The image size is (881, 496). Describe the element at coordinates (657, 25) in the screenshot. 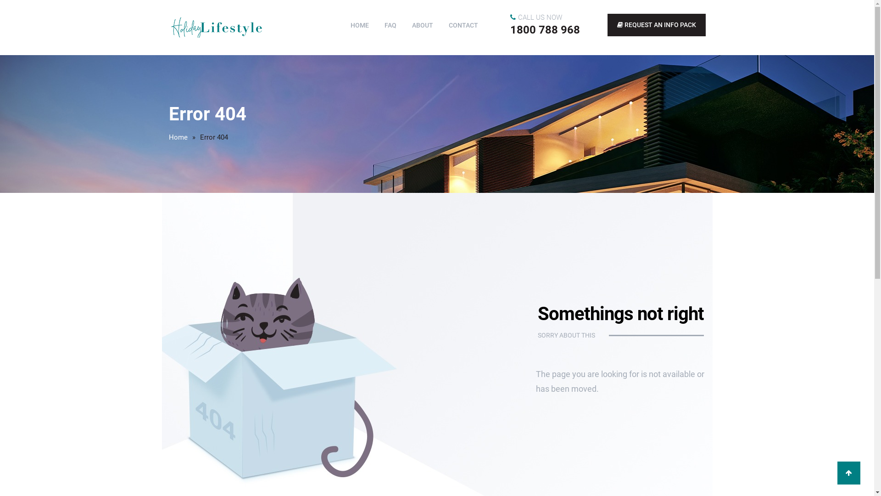

I see `REQUEST AN INFO PACK` at that location.